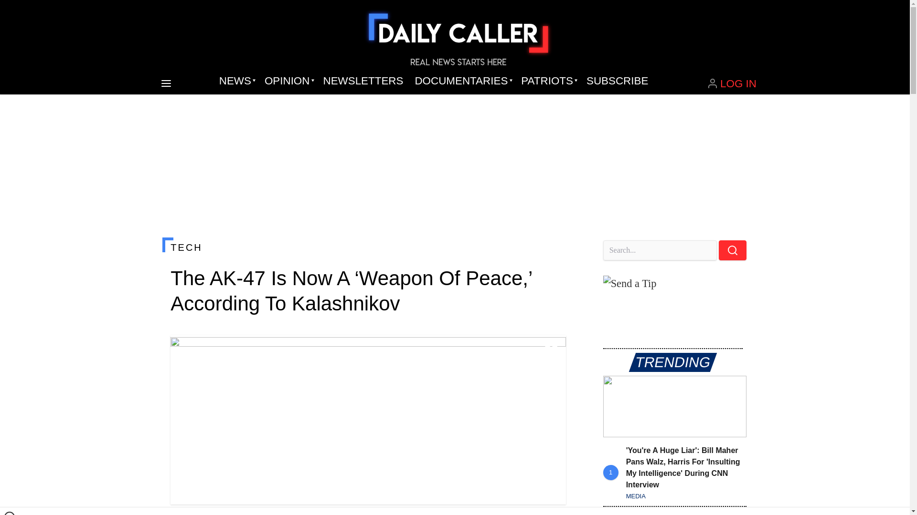 This screenshot has height=515, width=917. I want to click on Close window, so click(10, 513).